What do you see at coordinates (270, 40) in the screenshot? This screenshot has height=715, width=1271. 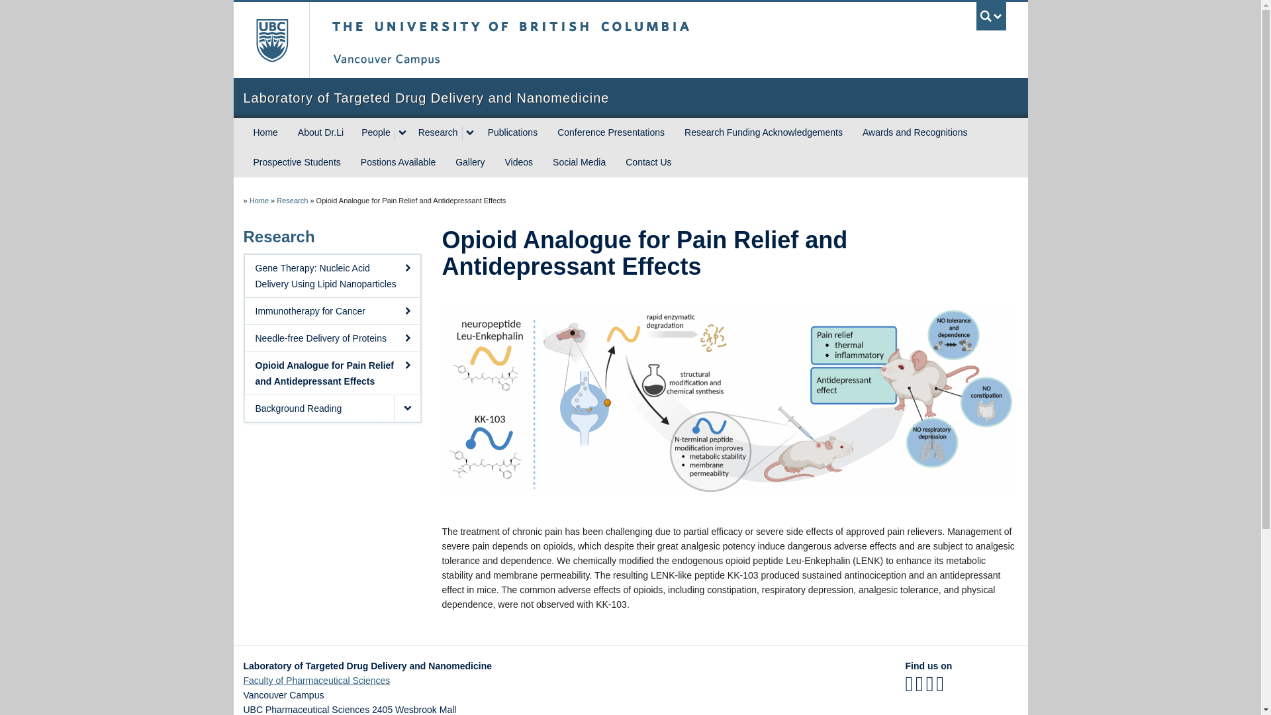 I see `The University of British Columbia` at bounding box center [270, 40].